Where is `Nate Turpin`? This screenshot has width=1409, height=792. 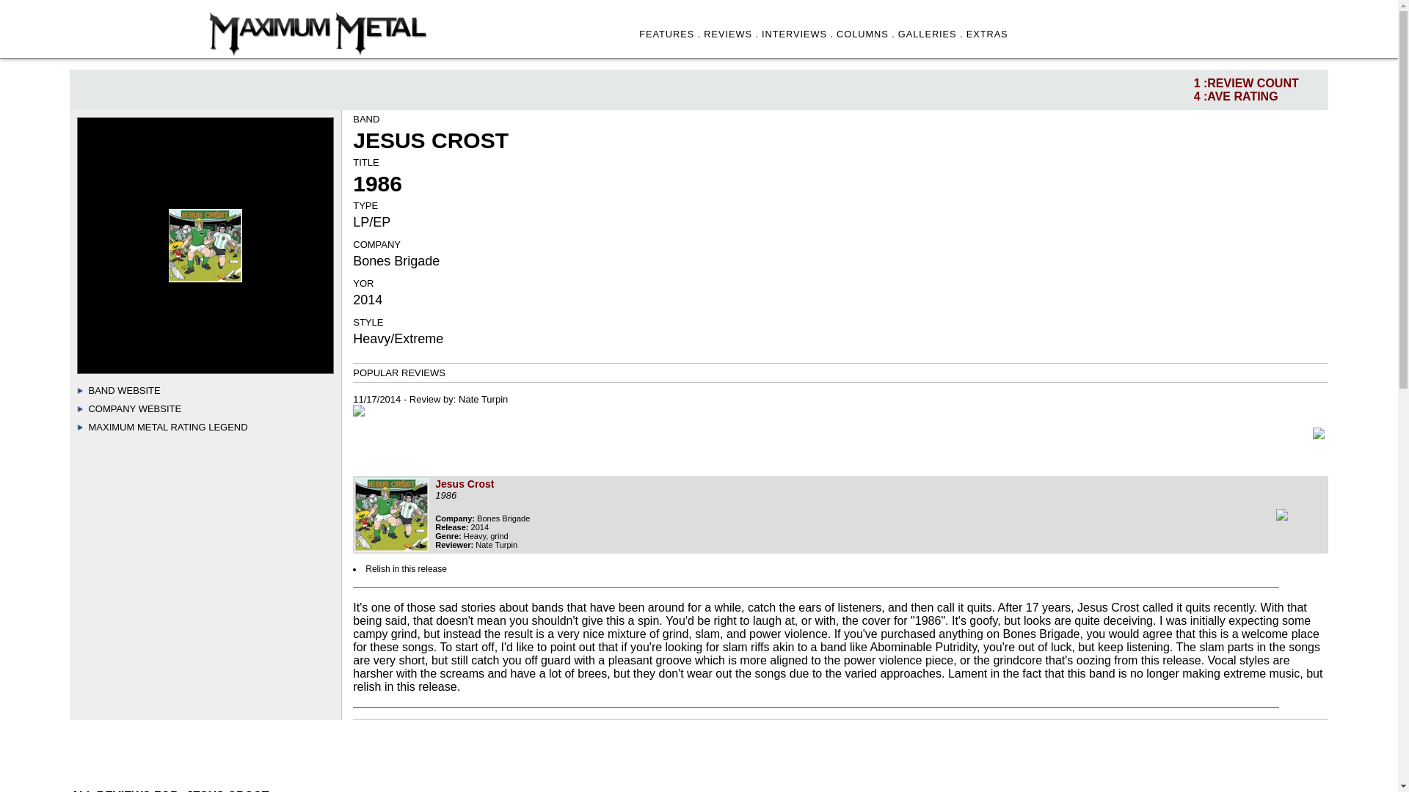 Nate Turpin is located at coordinates (483, 399).